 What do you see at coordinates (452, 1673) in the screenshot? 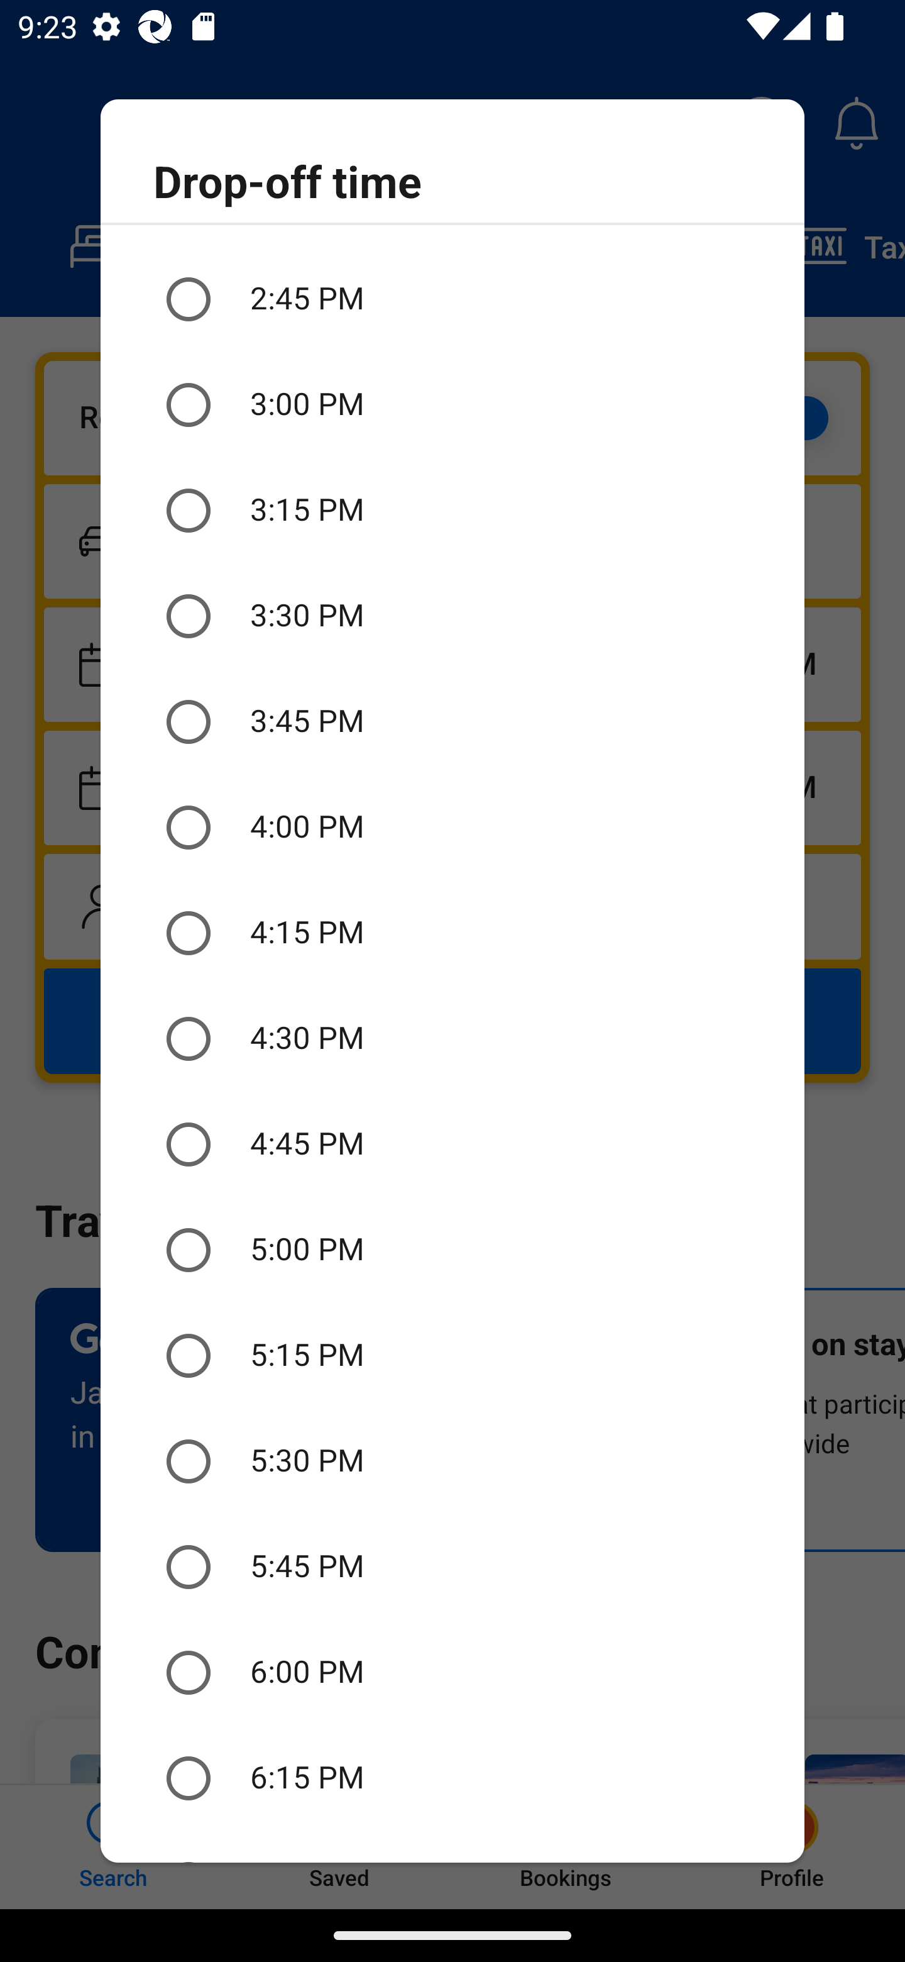
I see `6:00 PM` at bounding box center [452, 1673].